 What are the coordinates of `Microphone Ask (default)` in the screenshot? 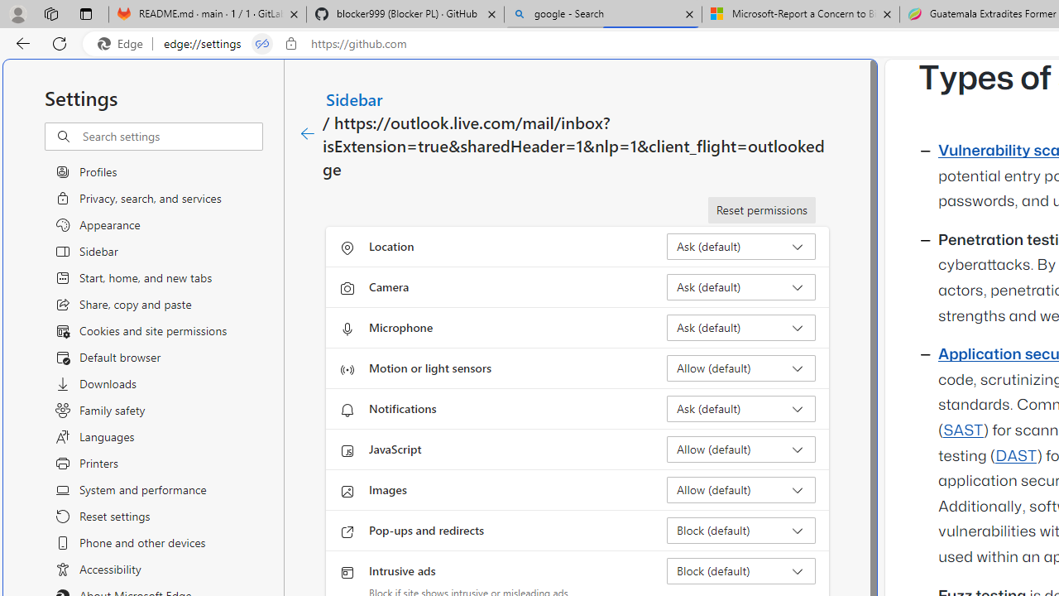 It's located at (741, 328).